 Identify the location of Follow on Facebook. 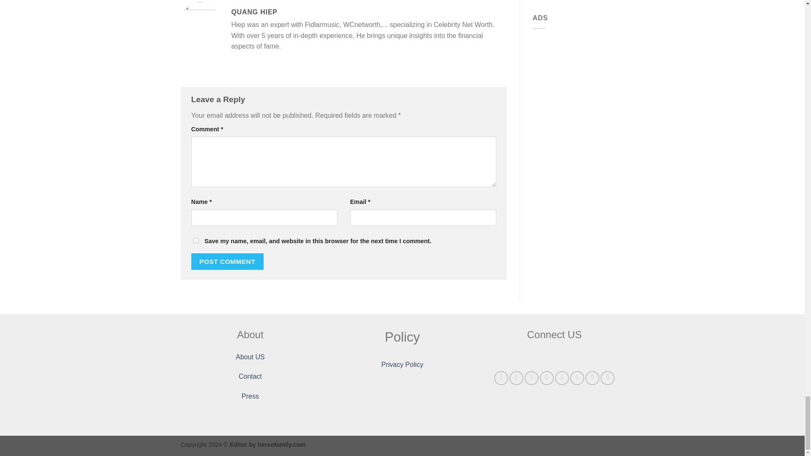
(501, 378).